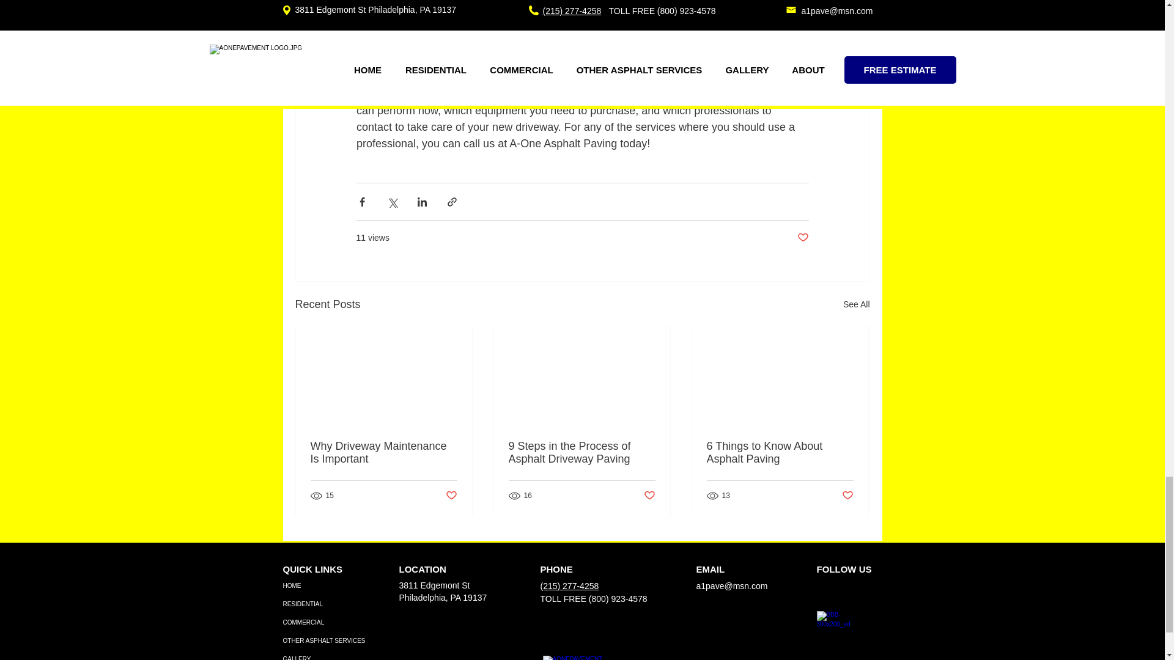 The height and width of the screenshot is (660, 1174). Describe the element at coordinates (325, 604) in the screenshot. I see `RESIDENTIAL` at that location.